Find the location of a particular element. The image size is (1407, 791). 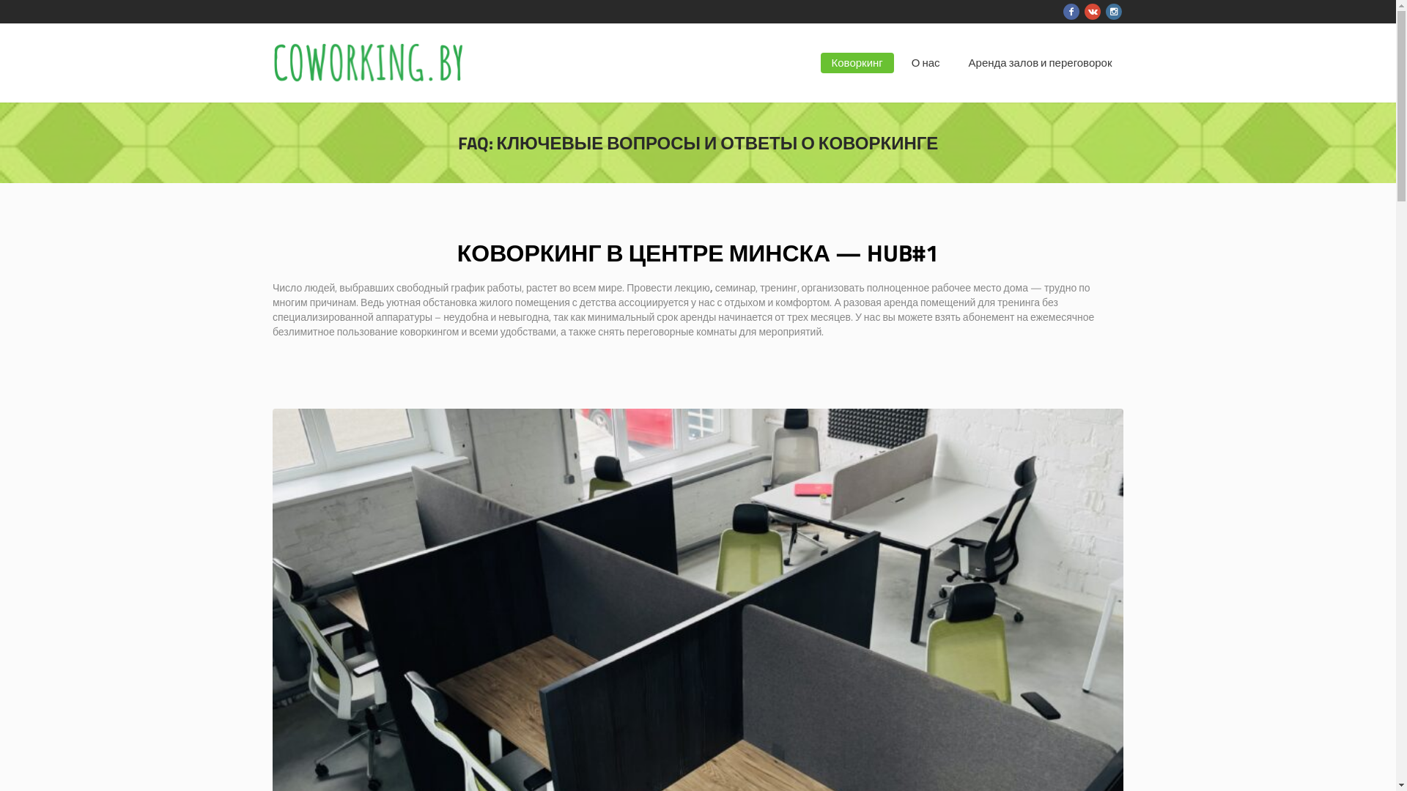

Facebook is located at coordinates (1071, 12).